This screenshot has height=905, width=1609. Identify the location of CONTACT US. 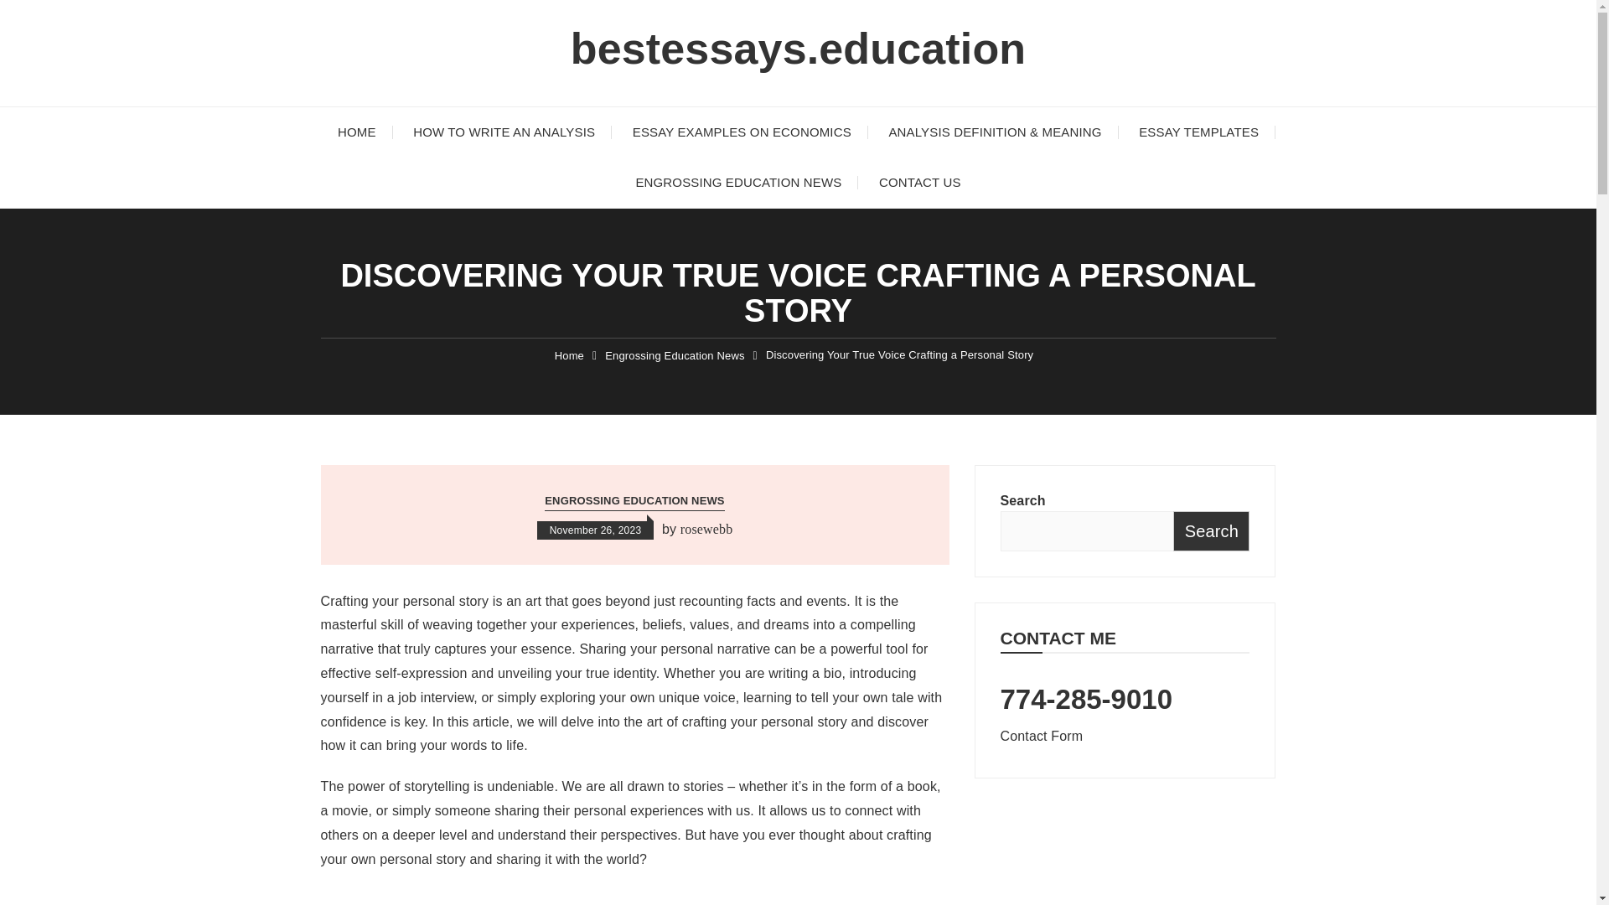
(920, 183).